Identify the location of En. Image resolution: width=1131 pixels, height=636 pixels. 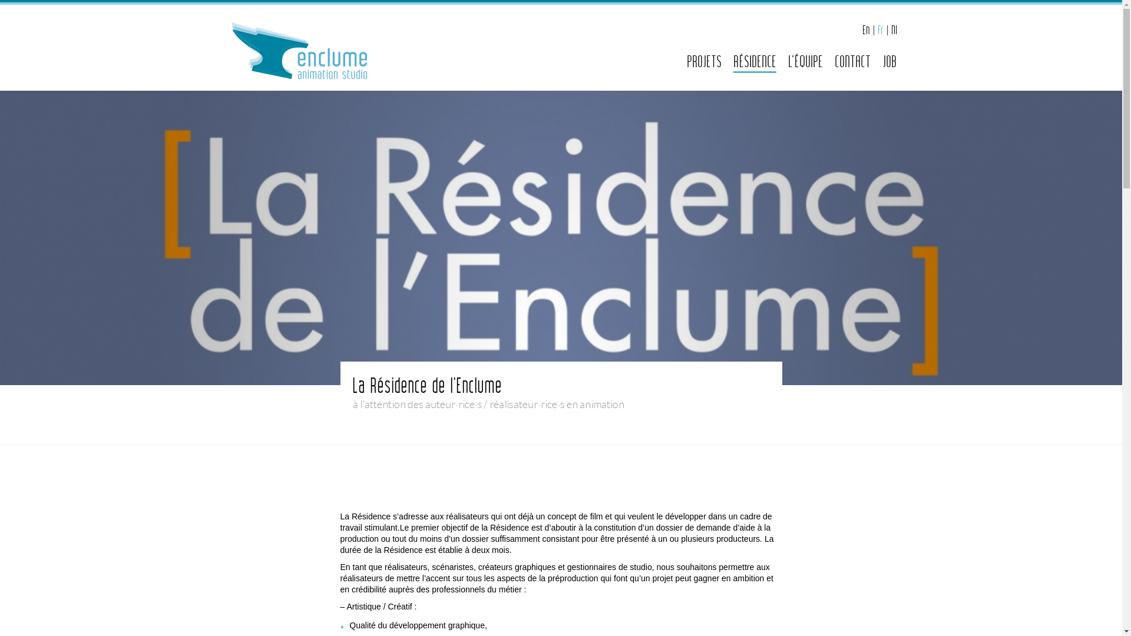
(866, 30).